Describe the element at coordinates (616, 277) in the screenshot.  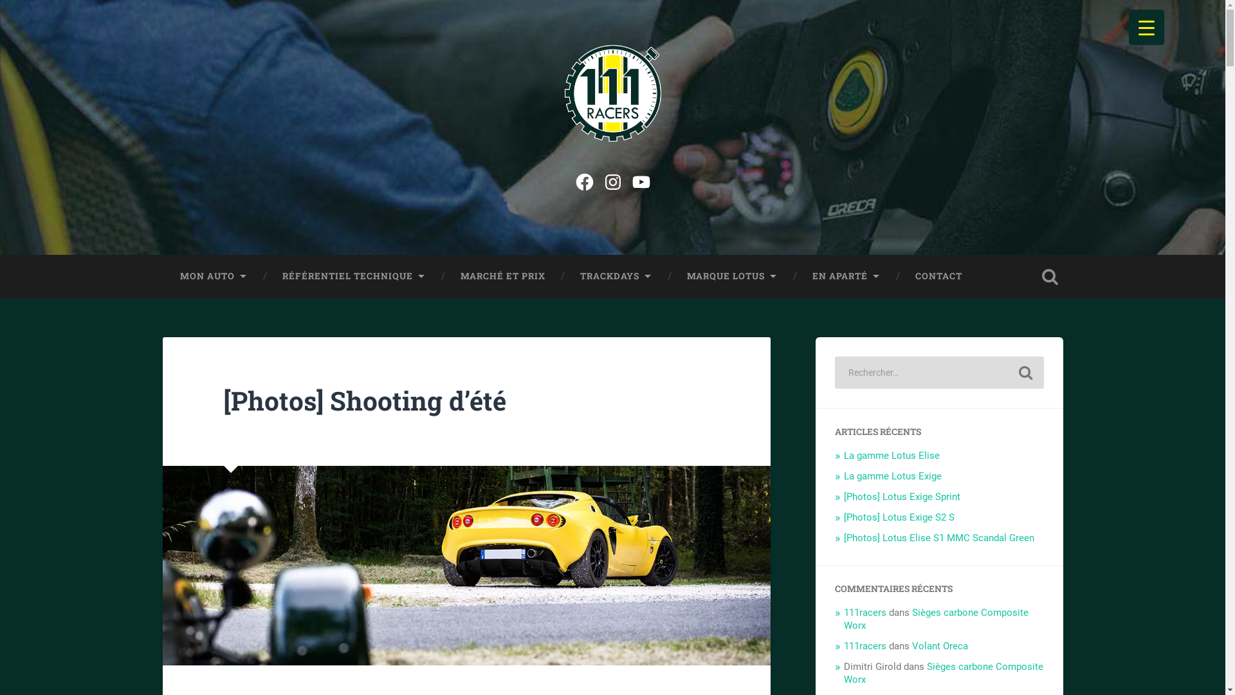
I see `TRACKDAYS` at that location.